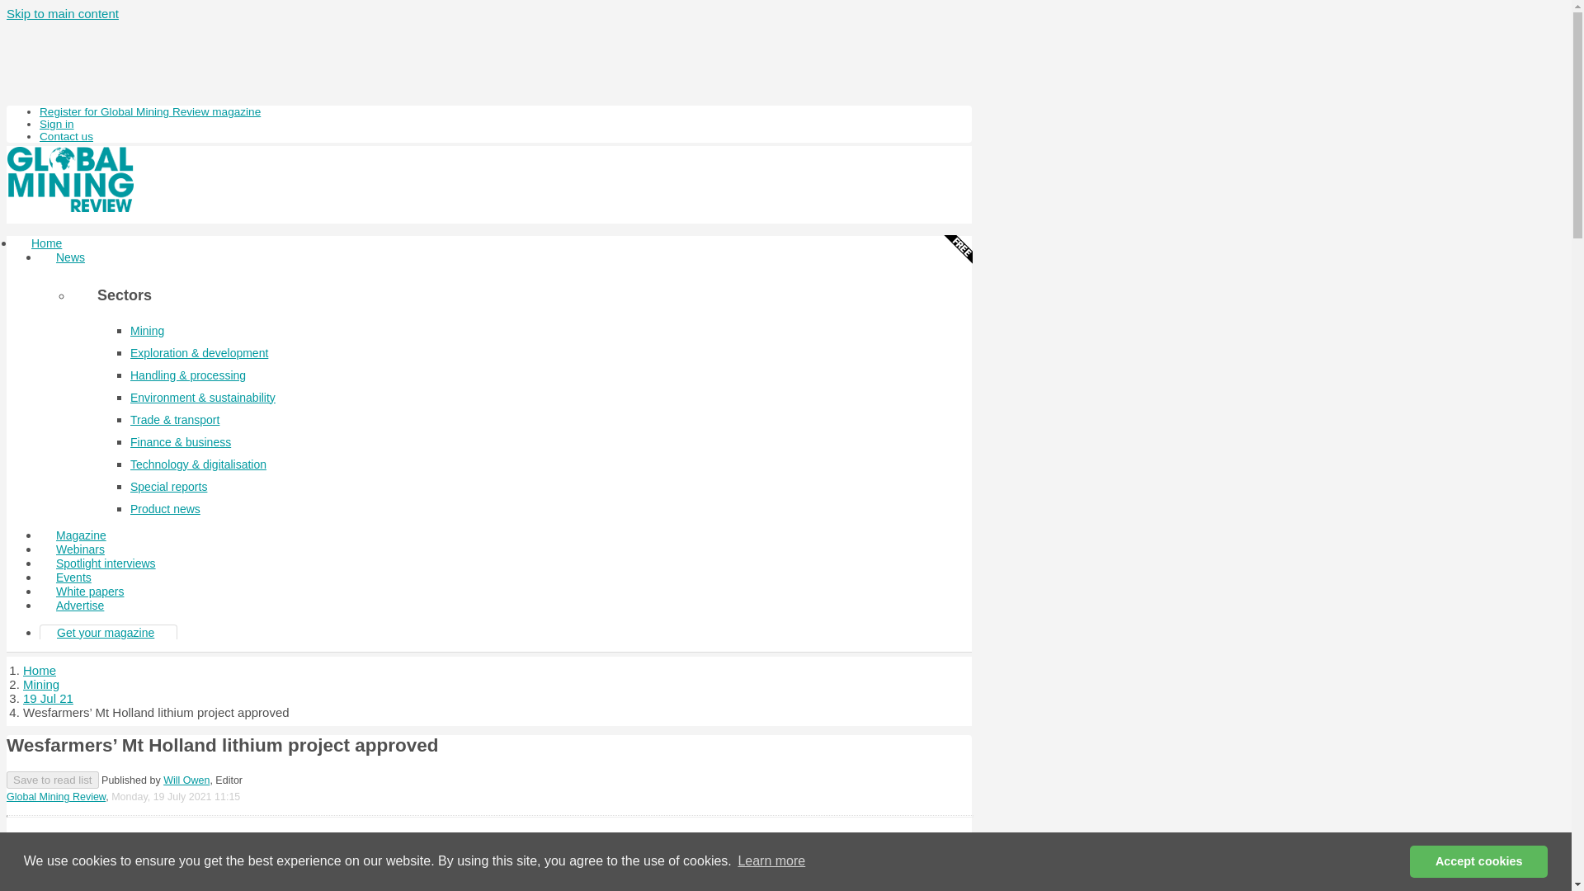 This screenshot has width=1584, height=891. What do you see at coordinates (56, 797) in the screenshot?
I see `Global Mining Review` at bounding box center [56, 797].